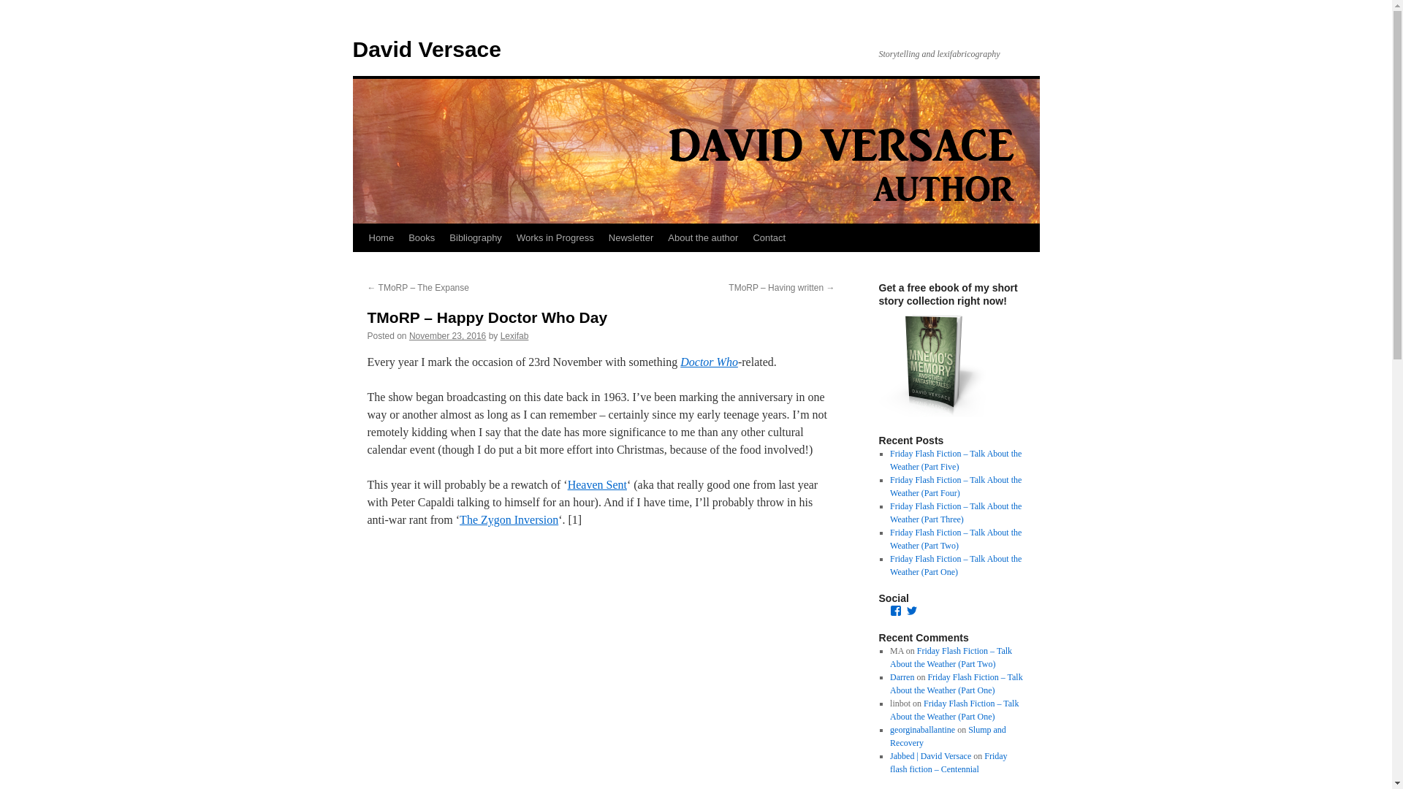 Image resolution: width=1403 pixels, height=789 pixels. Describe the element at coordinates (381, 237) in the screenshot. I see `Home` at that location.